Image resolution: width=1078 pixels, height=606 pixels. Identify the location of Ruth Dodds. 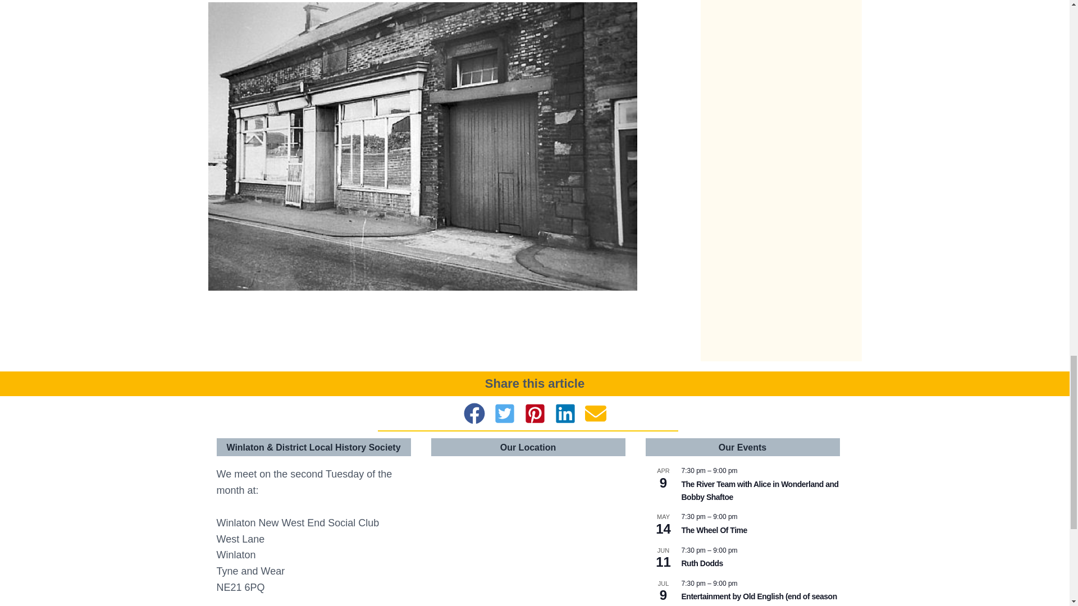
(702, 563).